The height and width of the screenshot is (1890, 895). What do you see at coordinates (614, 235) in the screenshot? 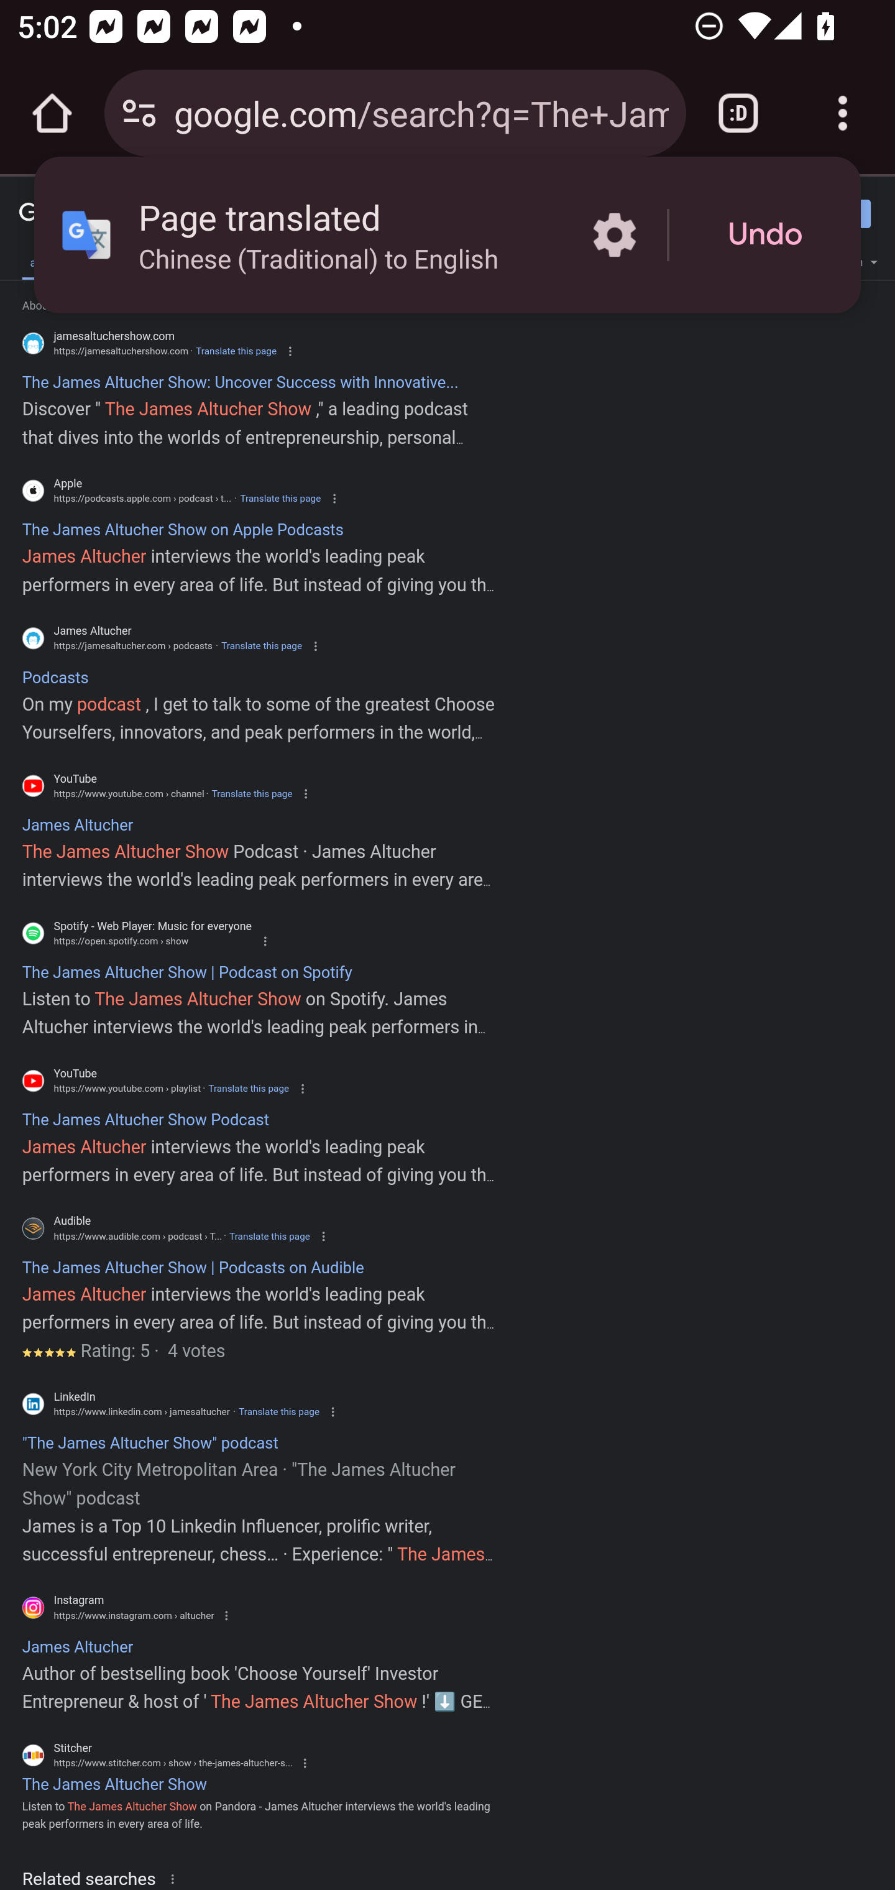
I see `More options in the Page translated` at bounding box center [614, 235].